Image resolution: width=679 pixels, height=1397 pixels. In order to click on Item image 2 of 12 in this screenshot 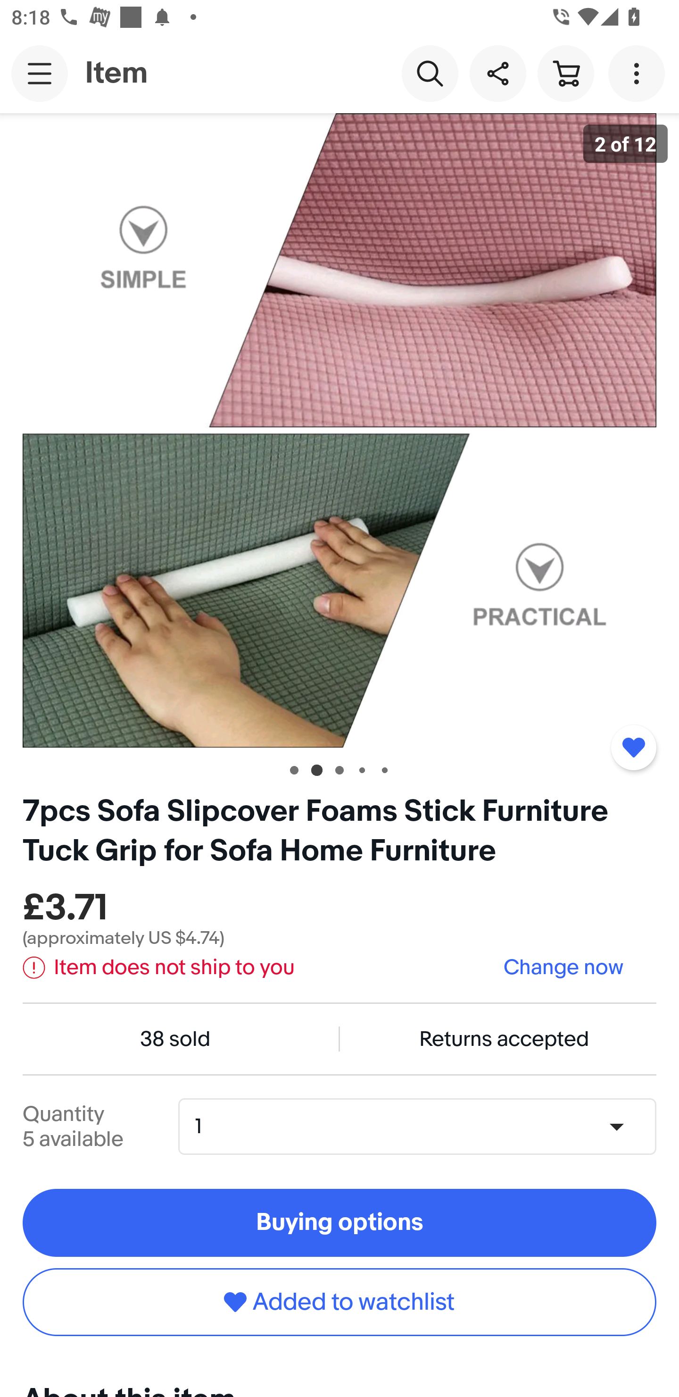, I will do `click(339, 430)`.